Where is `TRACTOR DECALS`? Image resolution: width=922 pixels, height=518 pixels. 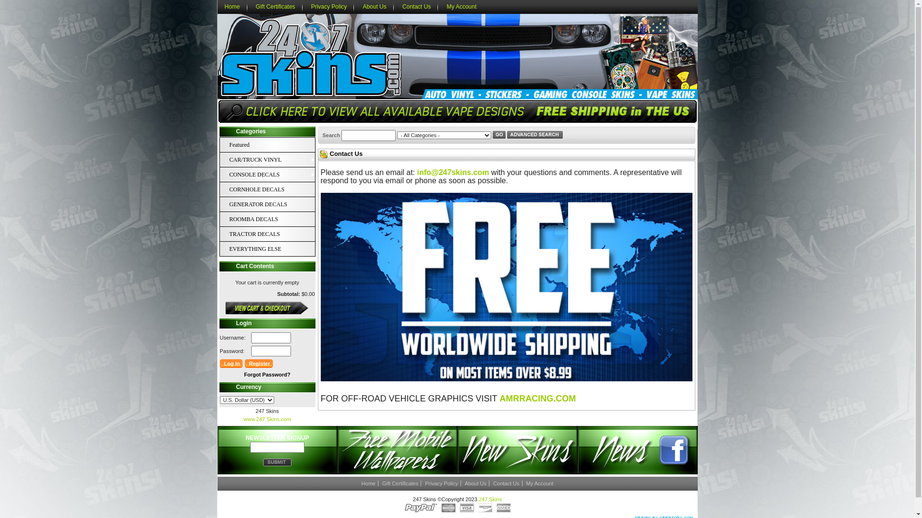 TRACTOR DECALS is located at coordinates (263, 234).